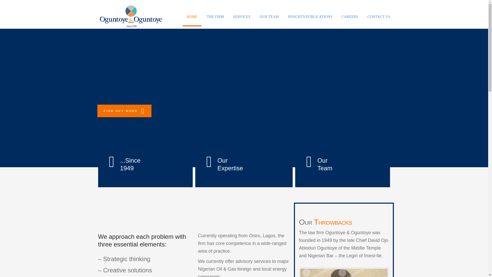 The image size is (492, 277). I want to click on Our Team, so click(269, 17).